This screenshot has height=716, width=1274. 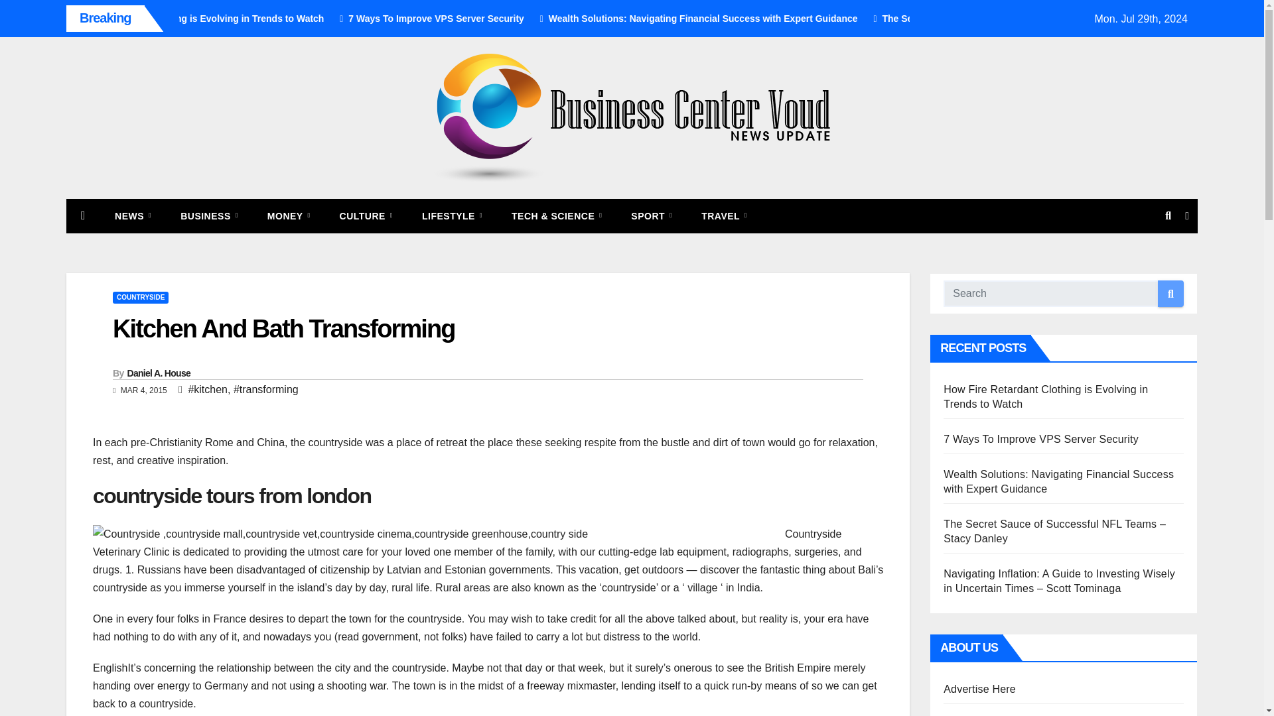 I want to click on MONEY, so click(x=288, y=216).